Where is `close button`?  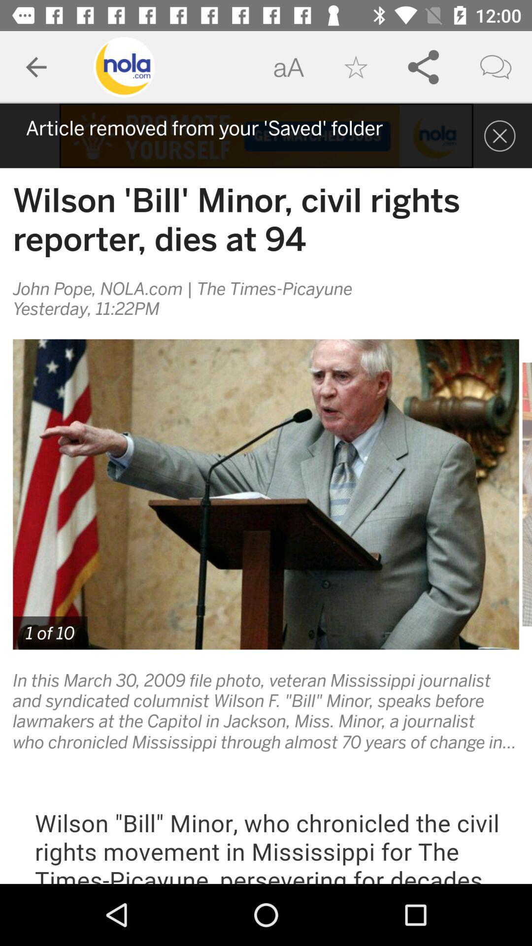 close button is located at coordinates (499, 136).